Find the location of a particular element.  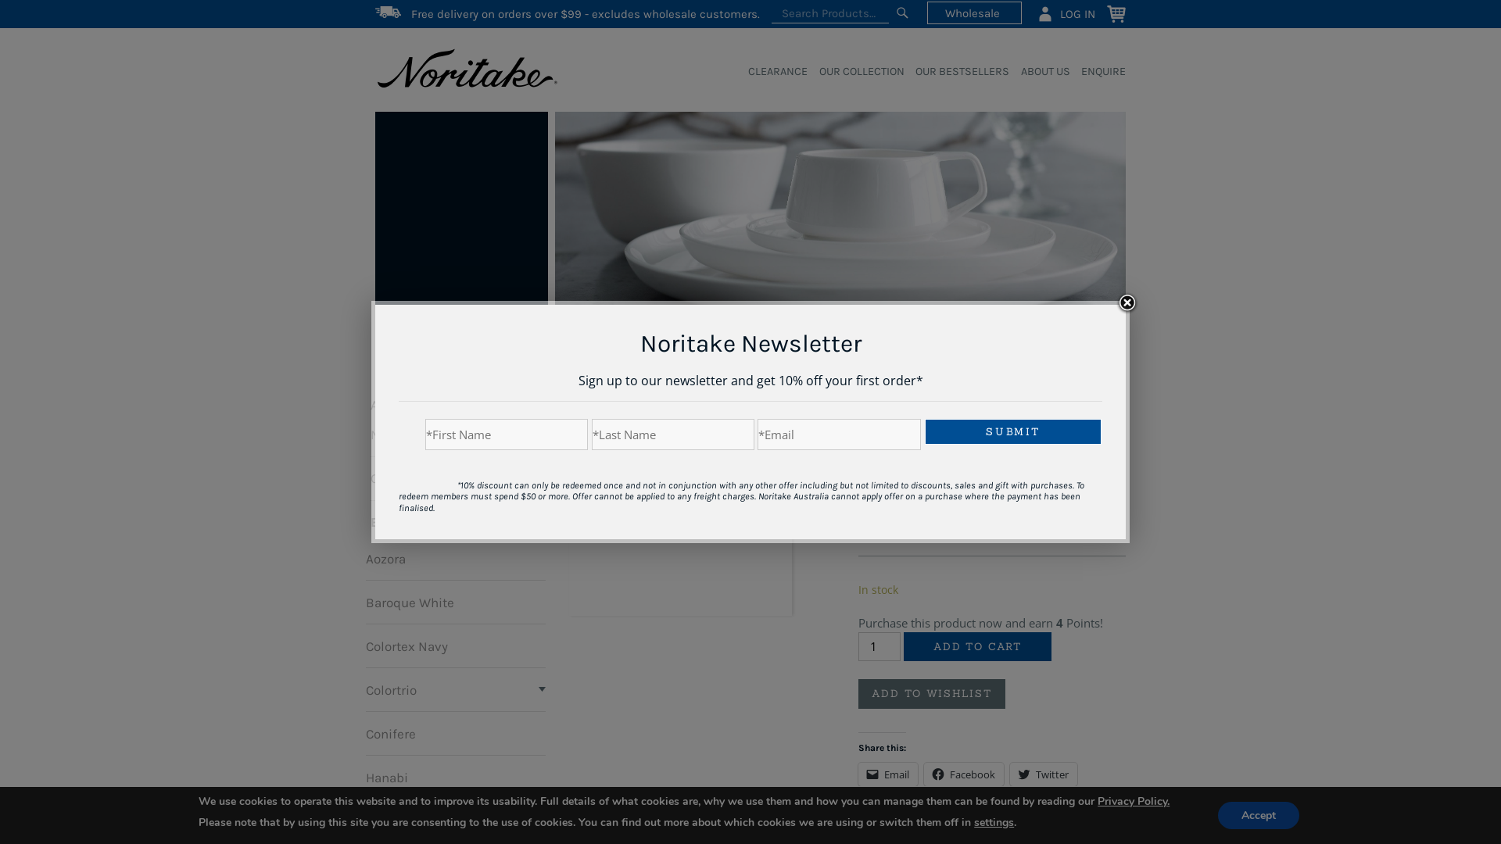

Email is located at coordinates (888, 774).